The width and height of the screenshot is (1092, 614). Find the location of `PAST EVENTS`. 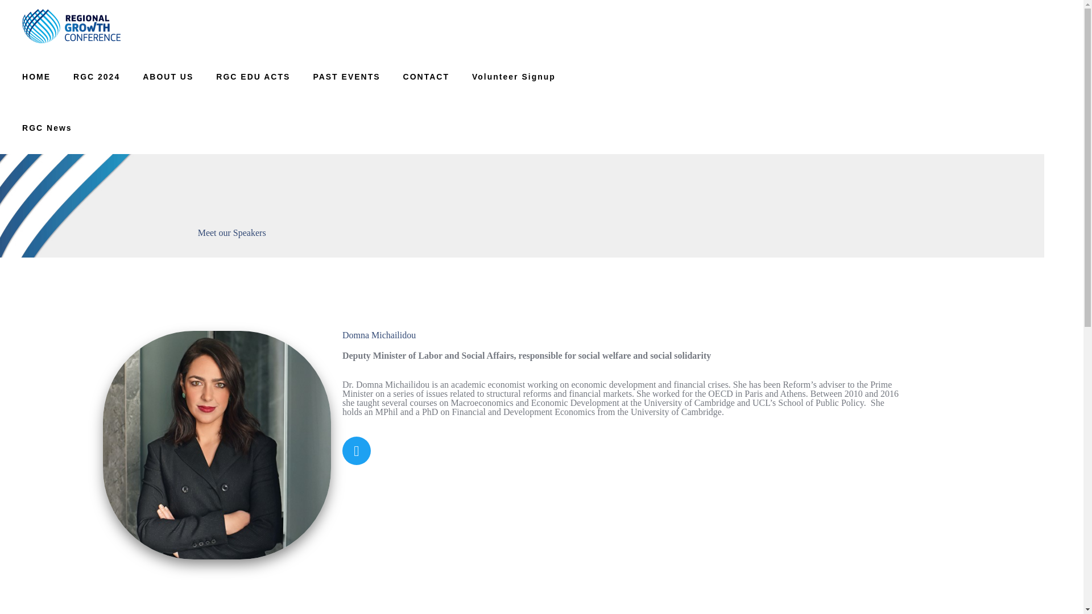

PAST EVENTS is located at coordinates (346, 76).